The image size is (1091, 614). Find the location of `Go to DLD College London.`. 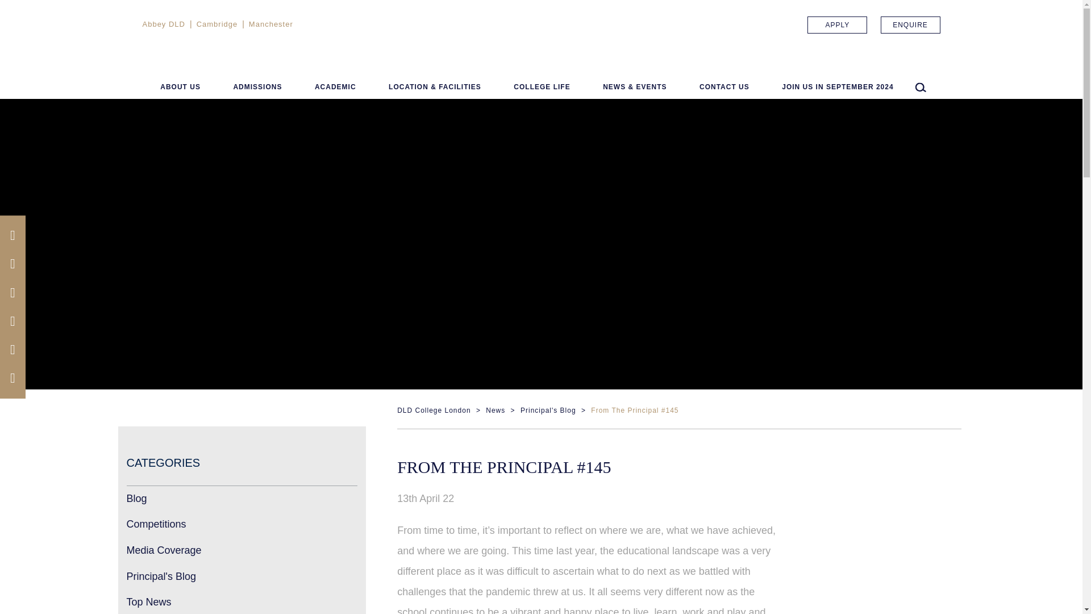

Go to DLD College London. is located at coordinates (433, 410).